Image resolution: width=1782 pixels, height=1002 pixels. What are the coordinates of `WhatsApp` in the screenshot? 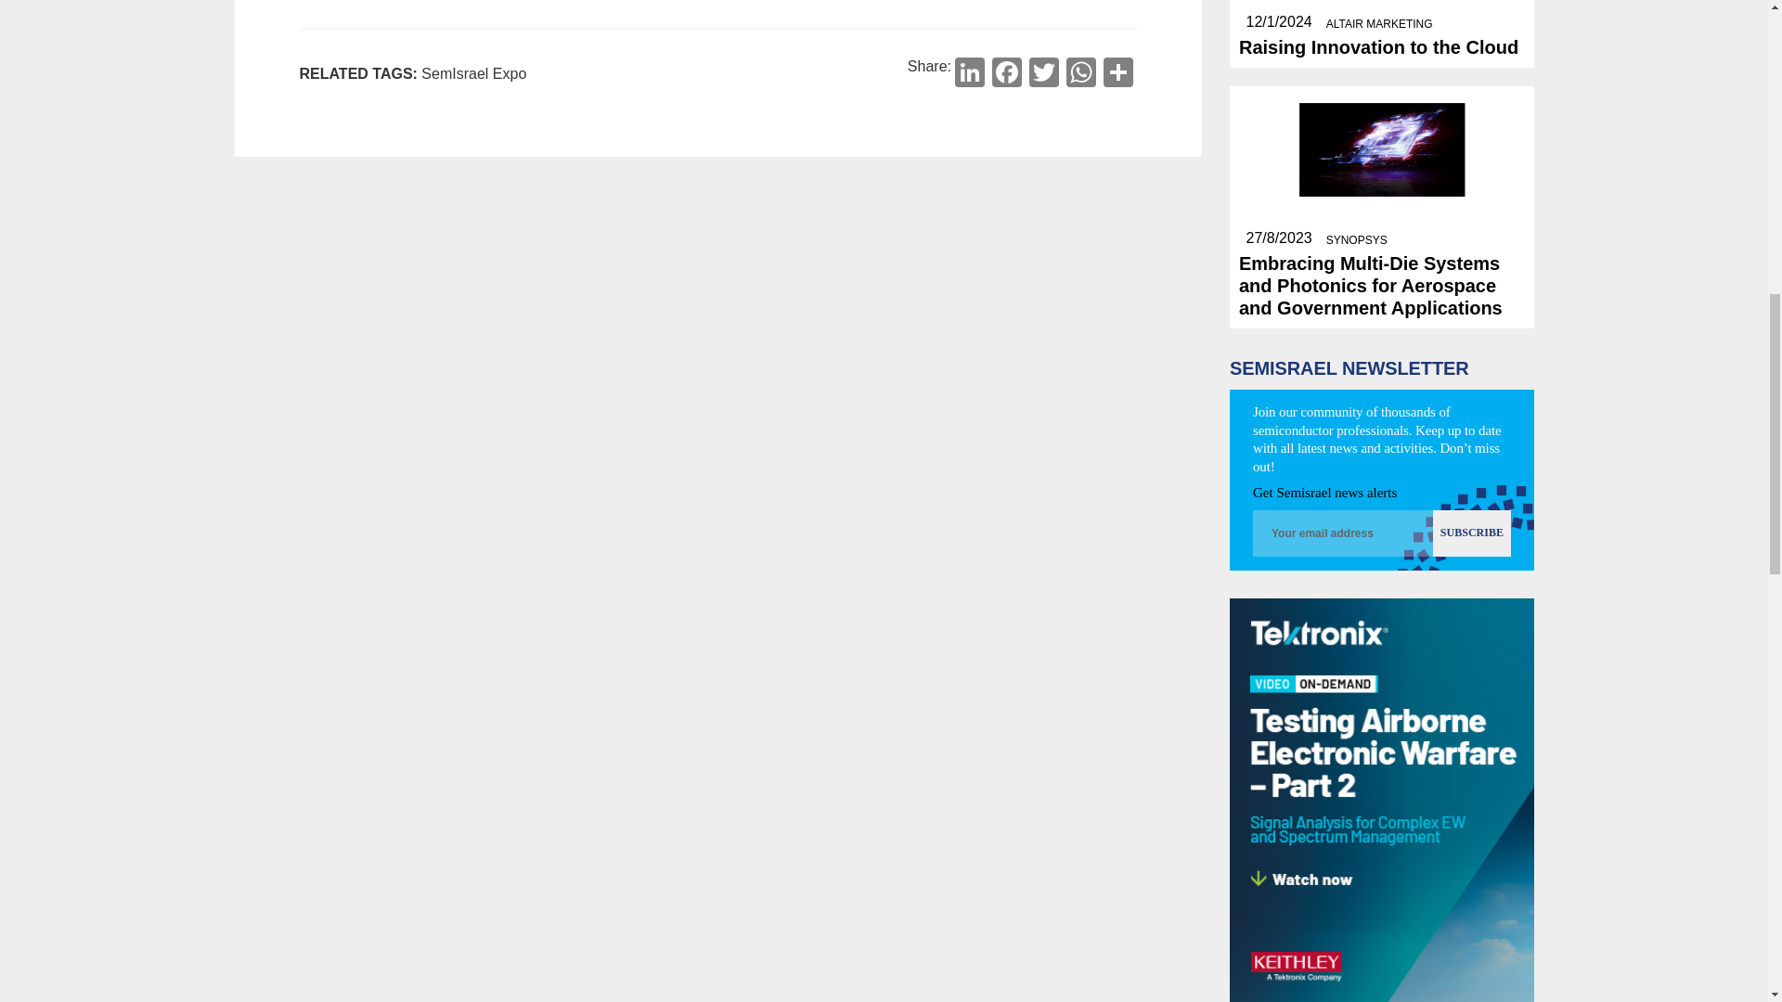 It's located at (1080, 74).